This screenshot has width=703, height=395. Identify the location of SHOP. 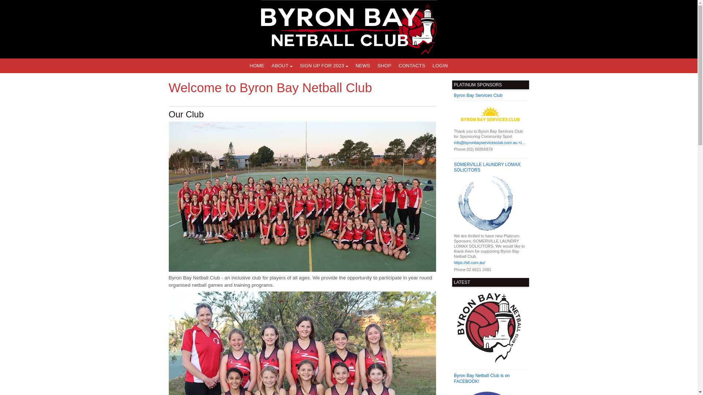
(384, 66).